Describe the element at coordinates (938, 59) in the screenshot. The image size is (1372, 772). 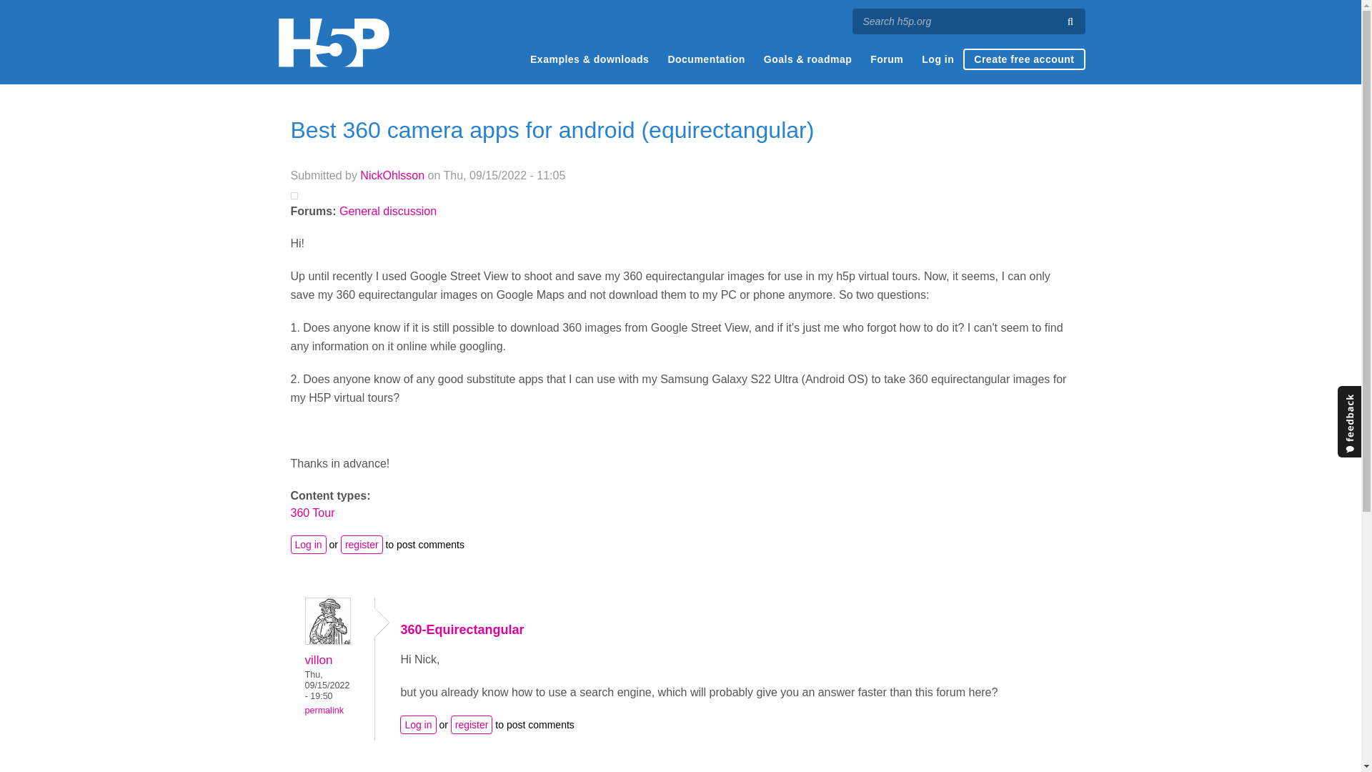
I see `Log in` at that location.